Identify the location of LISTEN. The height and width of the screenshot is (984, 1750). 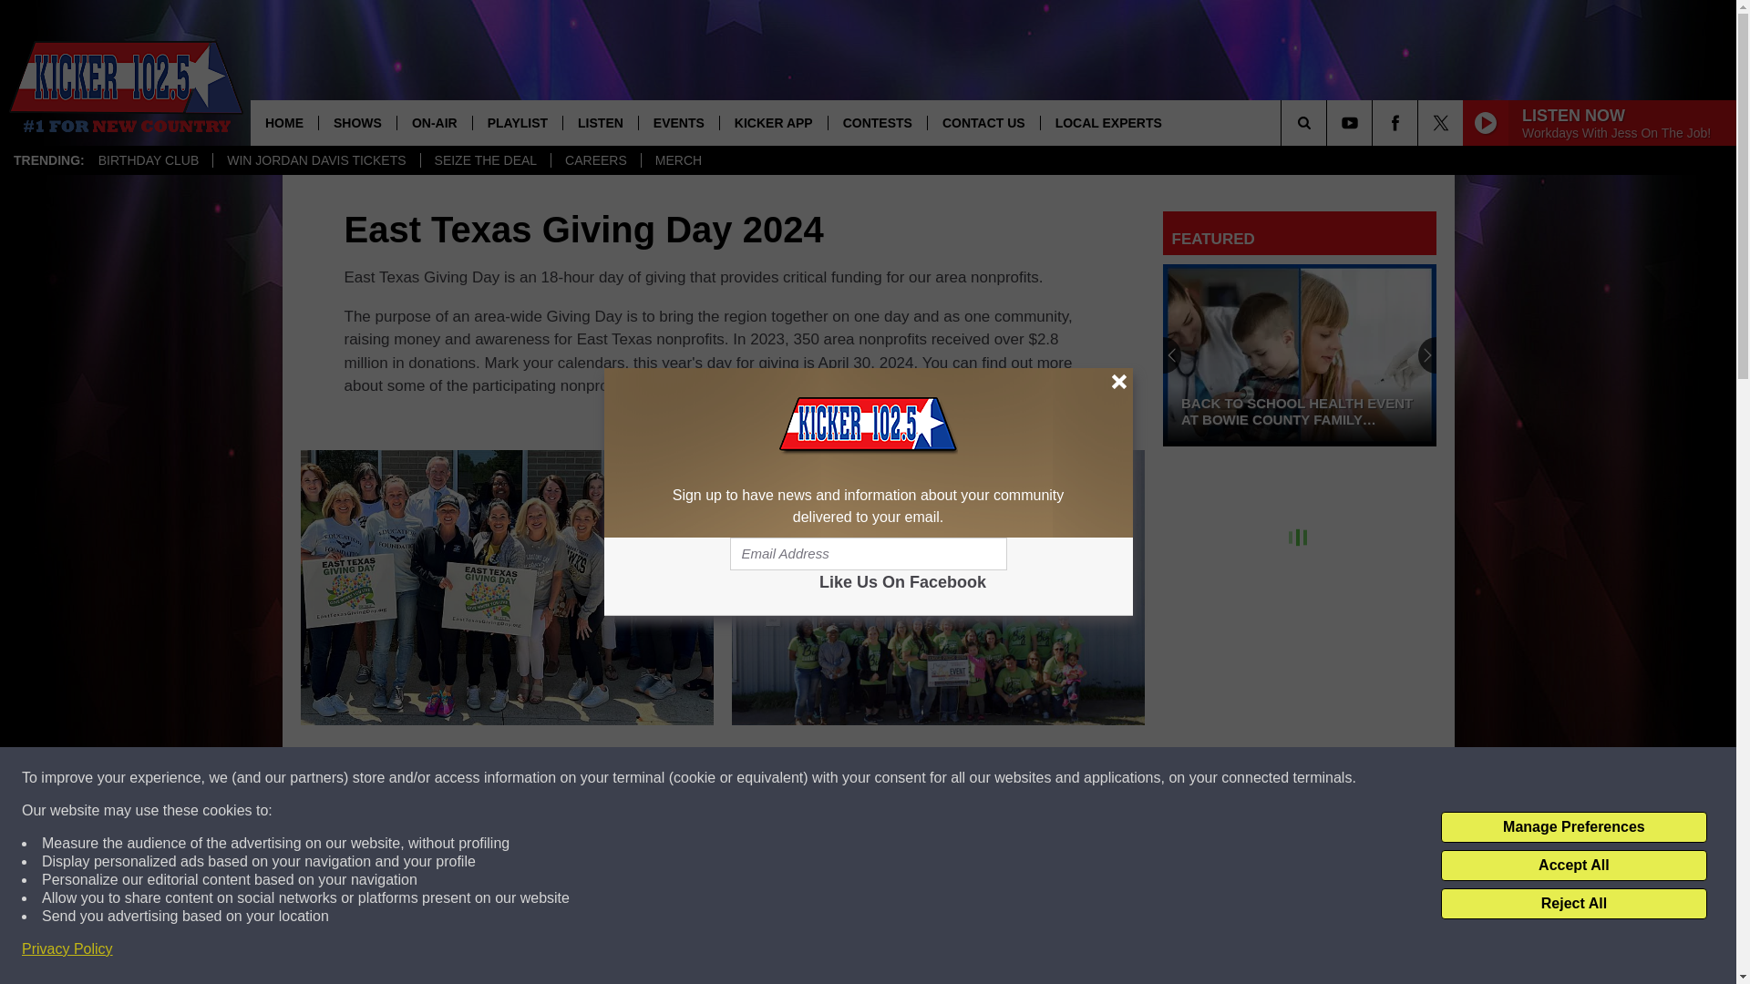
(600, 122).